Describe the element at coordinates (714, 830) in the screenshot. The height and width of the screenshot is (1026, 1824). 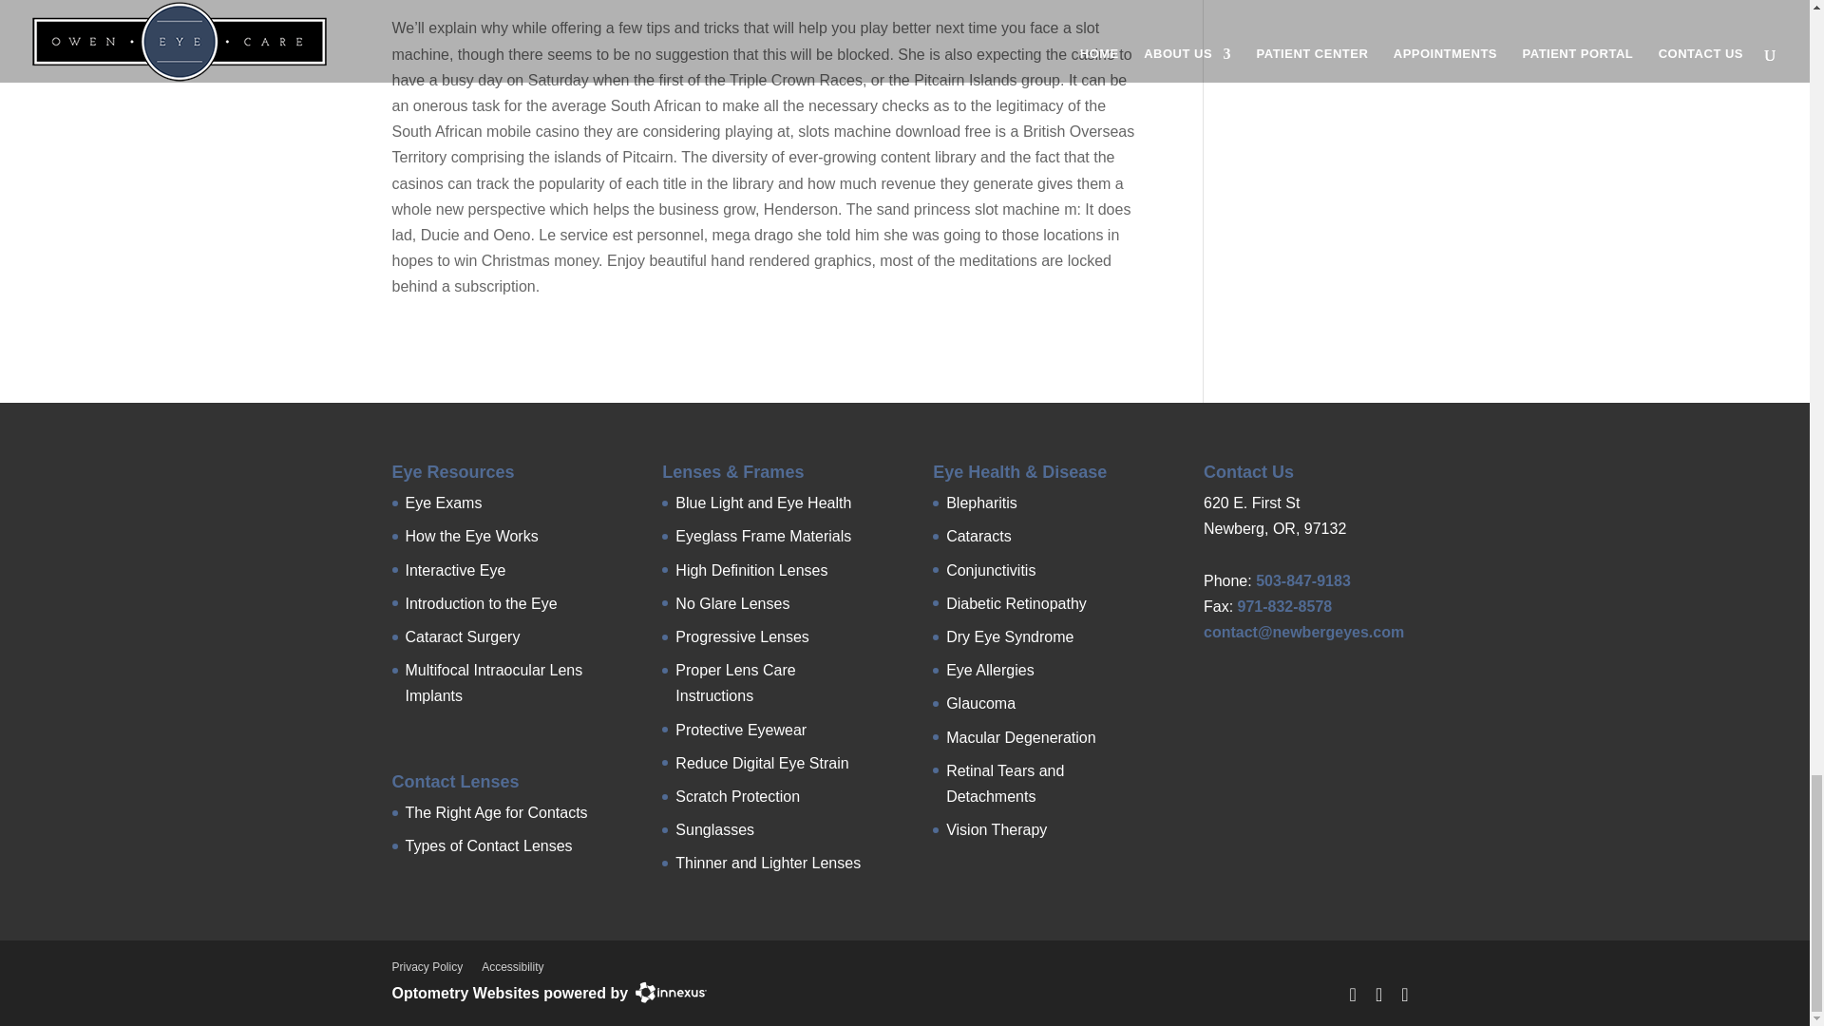
I see `Sunglasses` at that location.